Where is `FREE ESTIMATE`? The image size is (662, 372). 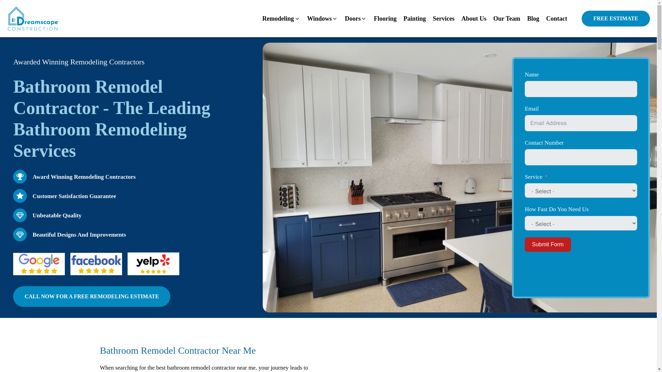
FREE ESTIMATE is located at coordinates (616, 19).